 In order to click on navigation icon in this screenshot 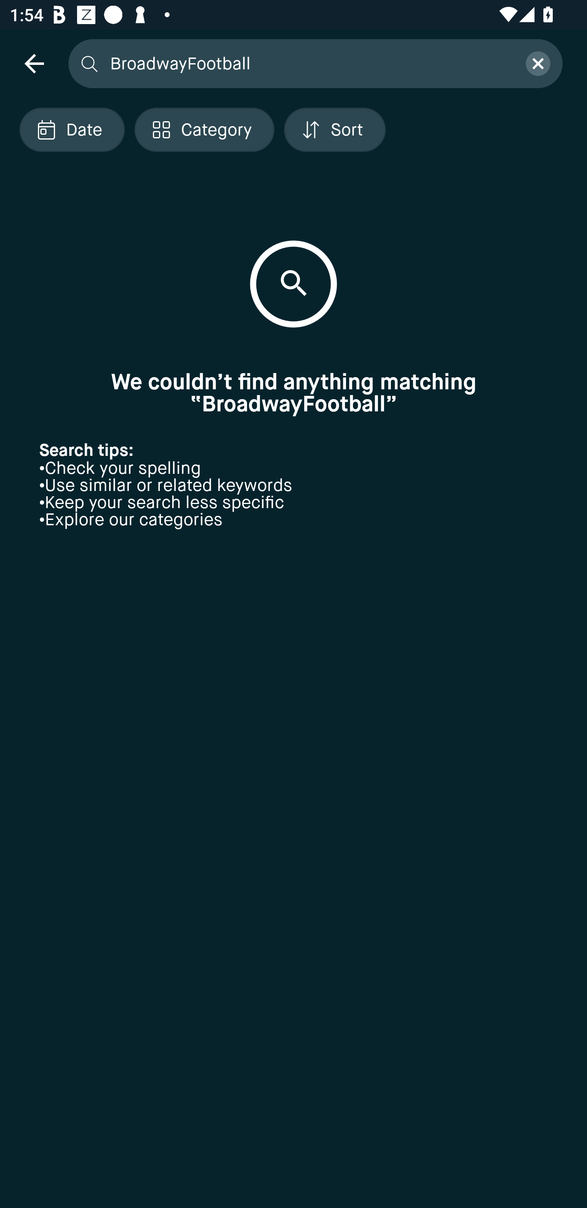, I will do `click(34, 63)`.